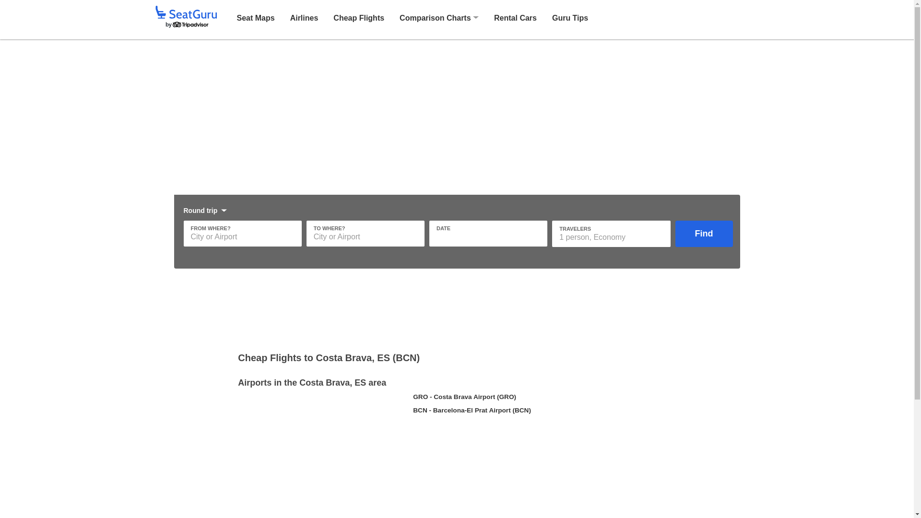 This screenshot has width=921, height=518. What do you see at coordinates (359, 17) in the screenshot?
I see `Cheap Flights` at bounding box center [359, 17].